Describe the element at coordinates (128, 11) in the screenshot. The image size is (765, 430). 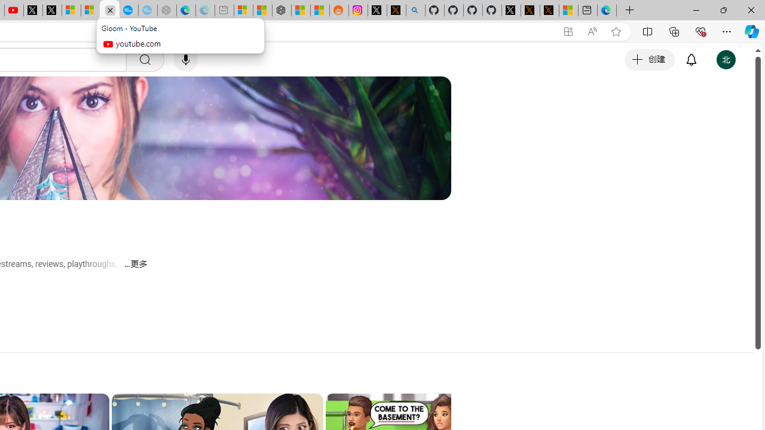
I see `Opinion: Op-Ed and Commentary - USA TODAY` at that location.